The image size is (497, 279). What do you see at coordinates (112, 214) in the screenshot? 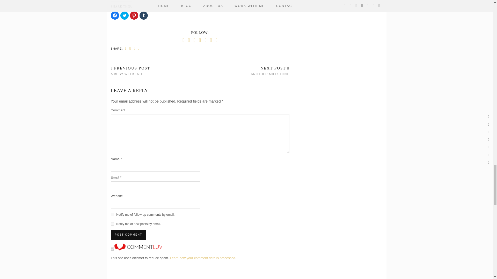
I see `subscribe` at bounding box center [112, 214].